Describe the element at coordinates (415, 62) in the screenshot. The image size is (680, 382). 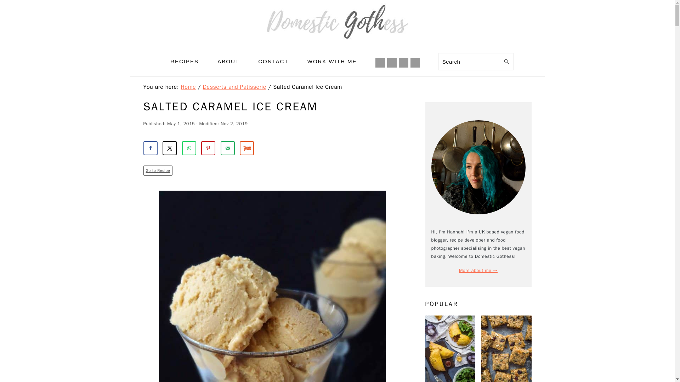
I see `Twitter` at that location.